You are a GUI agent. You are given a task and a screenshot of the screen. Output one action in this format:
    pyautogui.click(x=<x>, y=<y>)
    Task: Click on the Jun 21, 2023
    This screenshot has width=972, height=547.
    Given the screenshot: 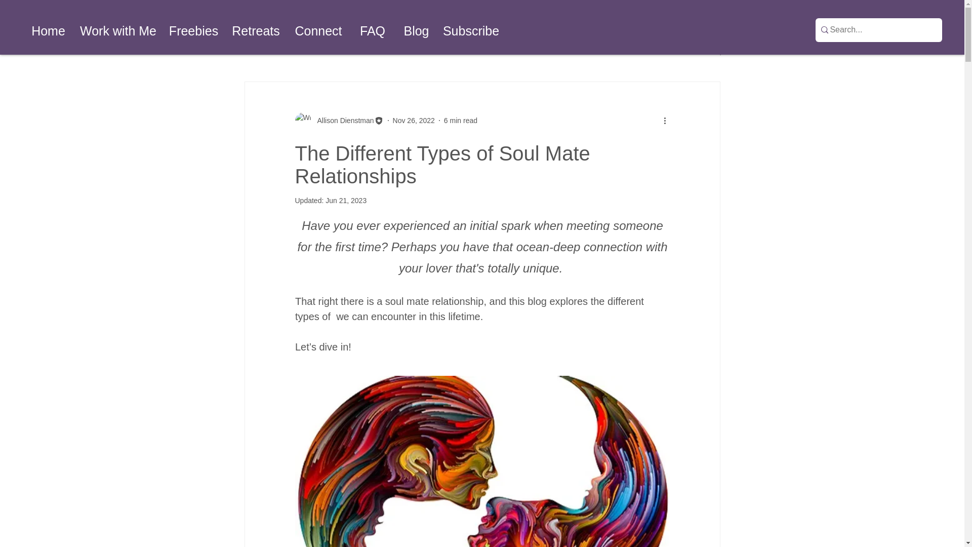 What is the action you would take?
    pyautogui.click(x=346, y=200)
    